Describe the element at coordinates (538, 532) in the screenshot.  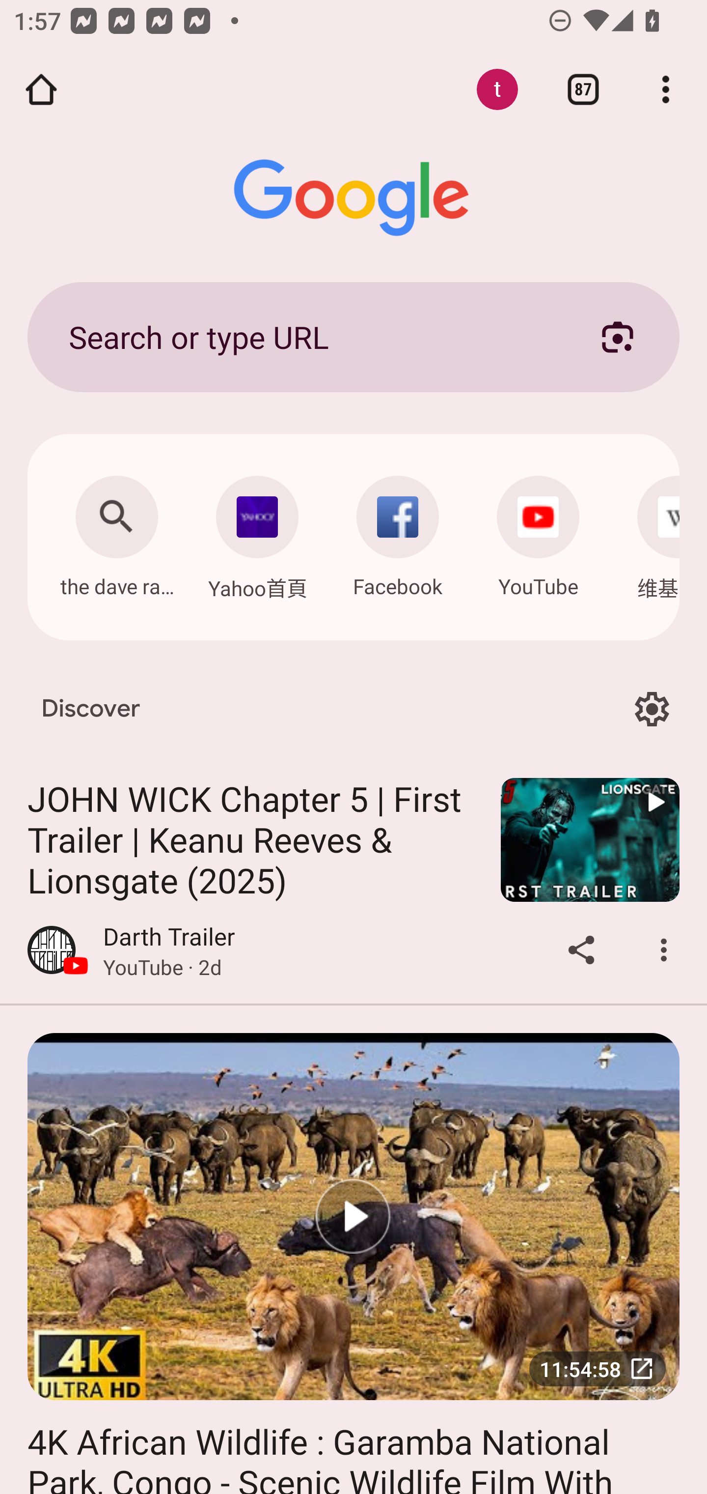
I see `Navigate: YouTube: m.youtube.com YouTube` at that location.